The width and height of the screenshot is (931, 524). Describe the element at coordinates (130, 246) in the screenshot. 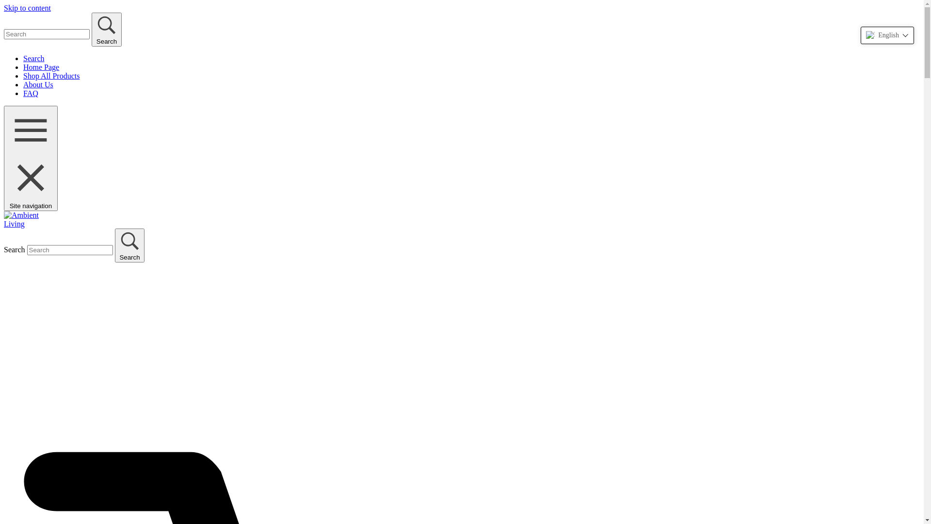

I see `Search` at that location.